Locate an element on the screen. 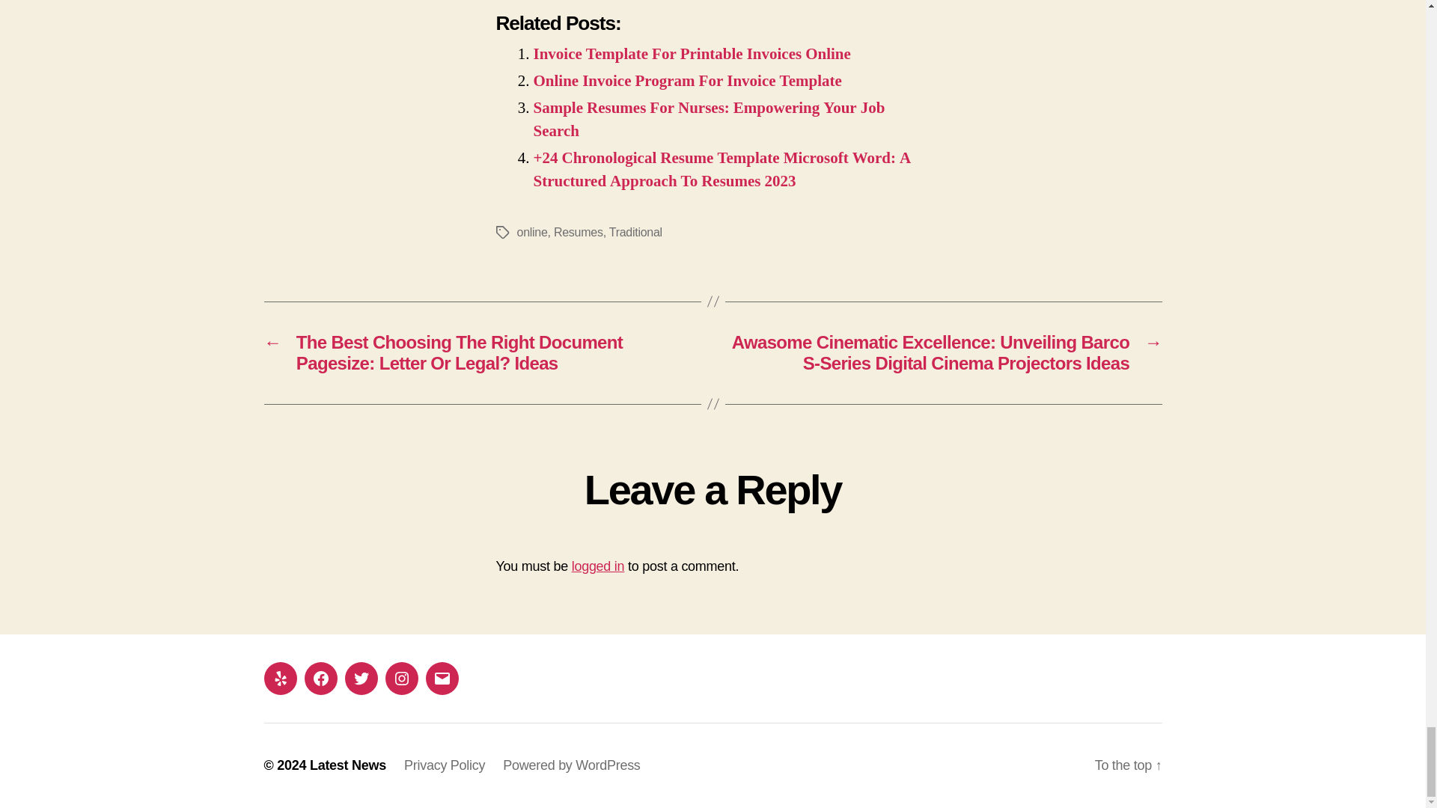 The height and width of the screenshot is (808, 1437). Privacy Policy is located at coordinates (445, 765).